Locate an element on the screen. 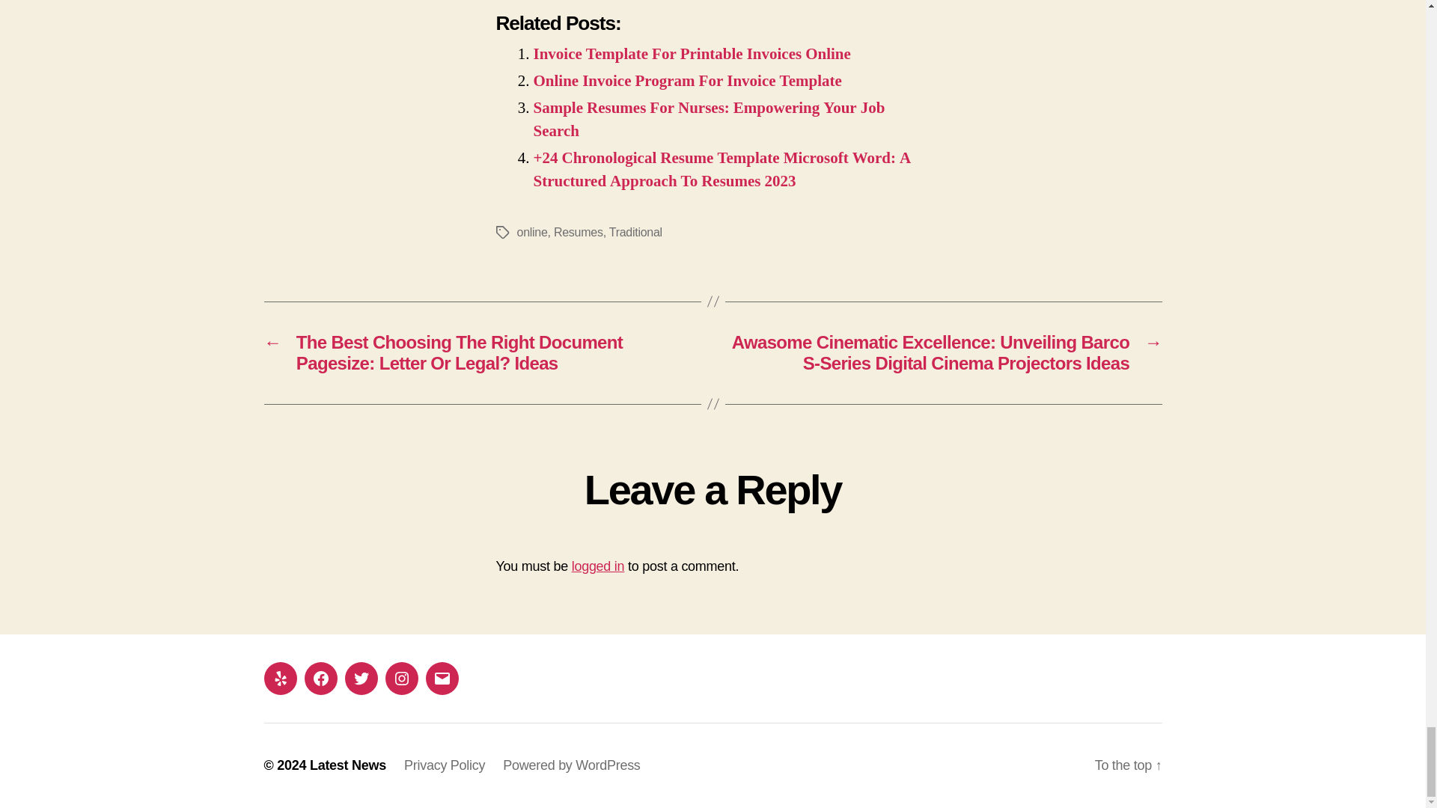 The height and width of the screenshot is (808, 1437). Privacy Policy is located at coordinates (445, 765).